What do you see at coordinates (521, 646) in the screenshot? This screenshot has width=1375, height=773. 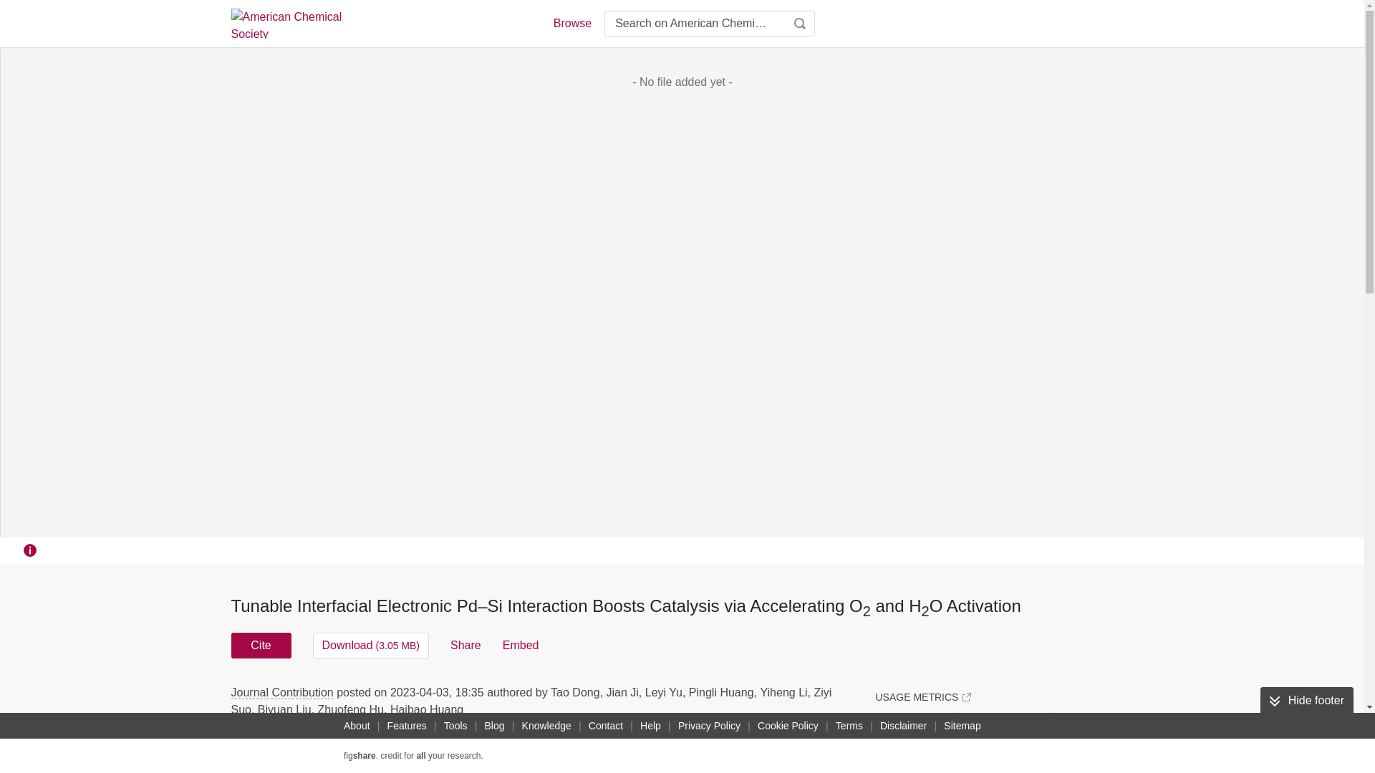 I see `Embed` at bounding box center [521, 646].